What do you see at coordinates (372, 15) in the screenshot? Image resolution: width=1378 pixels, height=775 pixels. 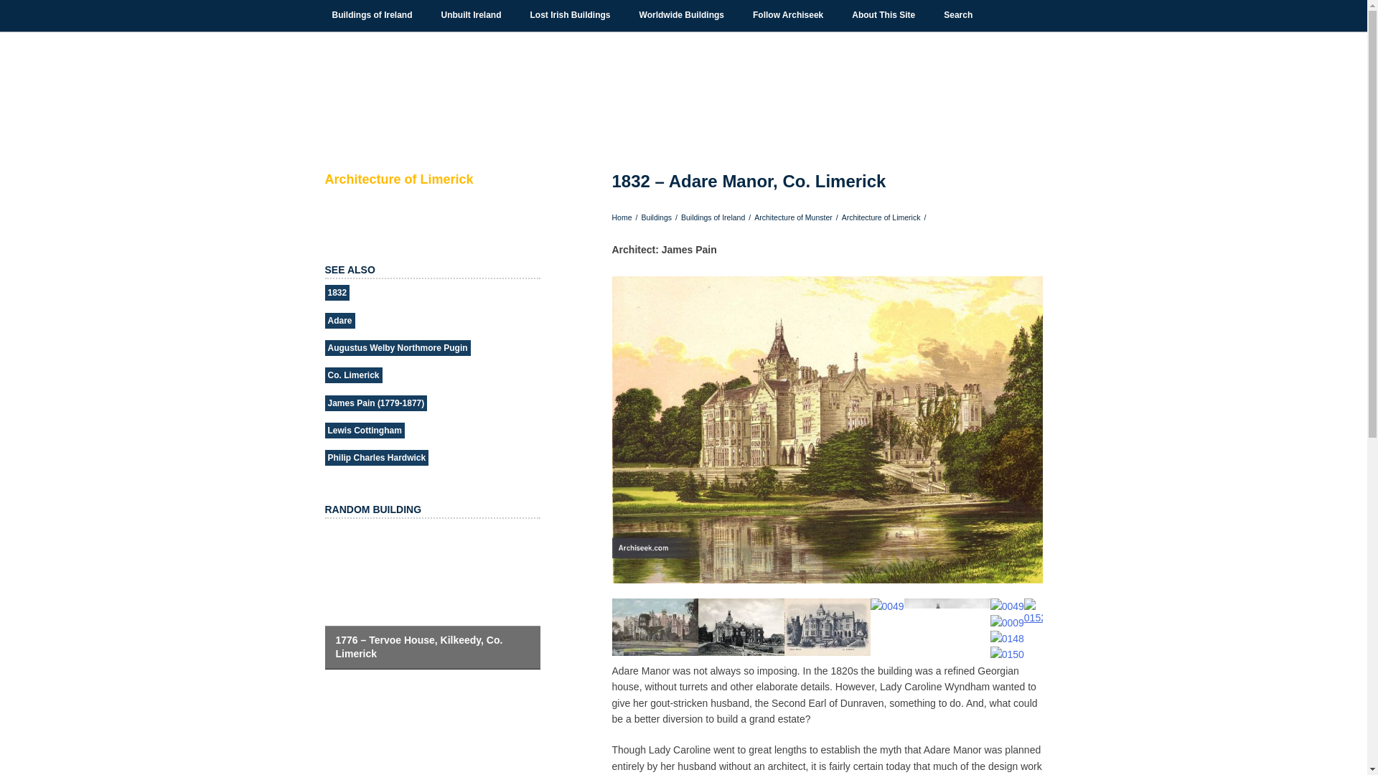 I see `Buildings of Ireland` at bounding box center [372, 15].